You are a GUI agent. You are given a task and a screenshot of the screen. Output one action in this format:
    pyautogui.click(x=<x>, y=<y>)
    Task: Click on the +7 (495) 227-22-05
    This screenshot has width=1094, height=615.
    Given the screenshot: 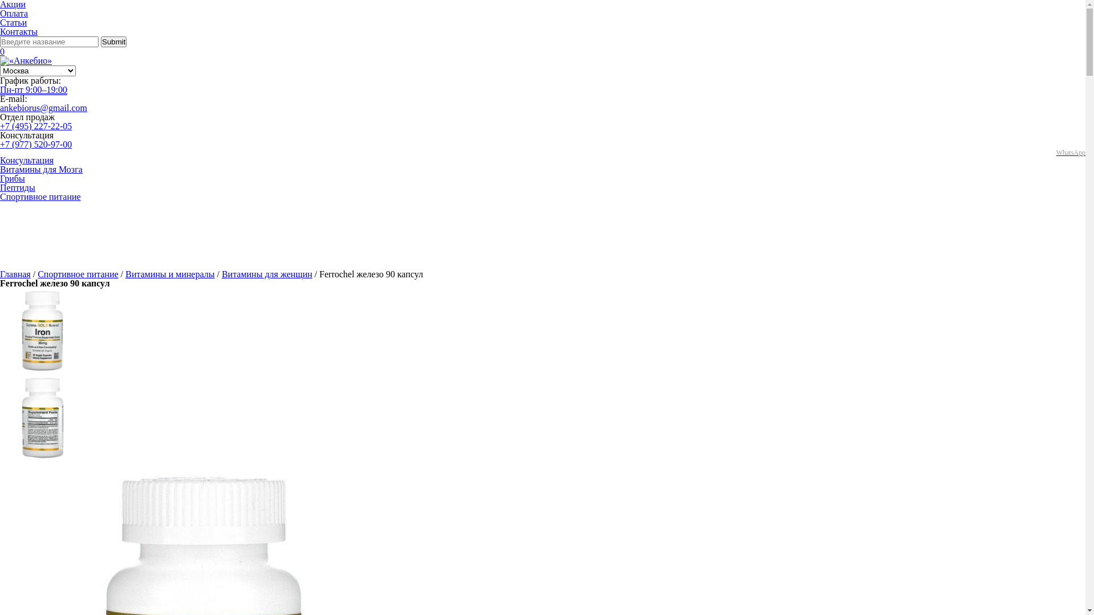 What is the action you would take?
    pyautogui.click(x=36, y=126)
    